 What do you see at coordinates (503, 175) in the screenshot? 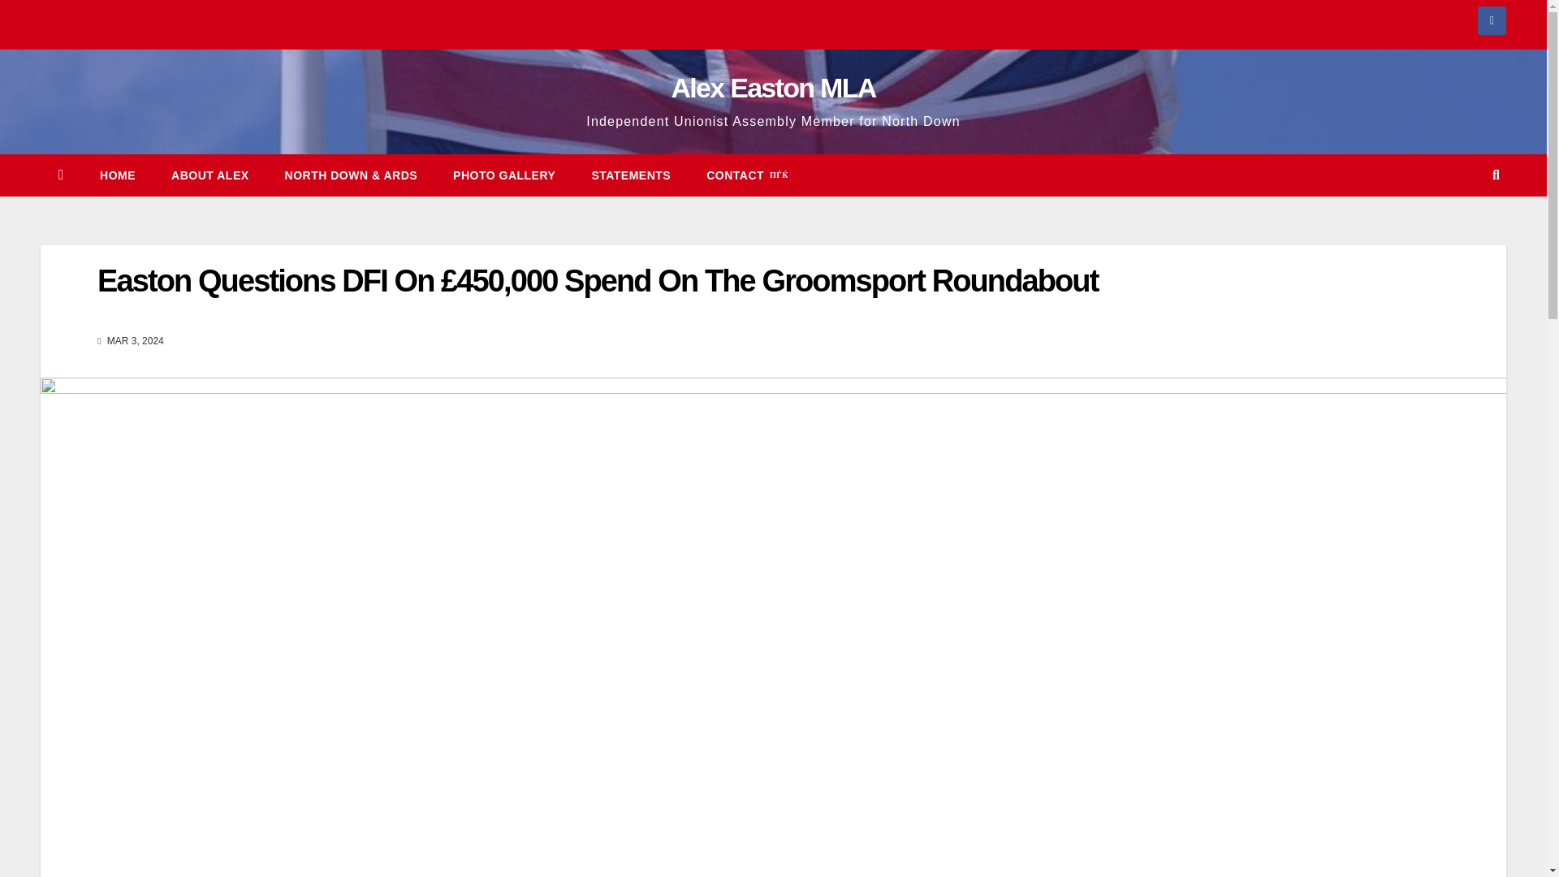
I see `PHOTO GALLERY` at bounding box center [503, 175].